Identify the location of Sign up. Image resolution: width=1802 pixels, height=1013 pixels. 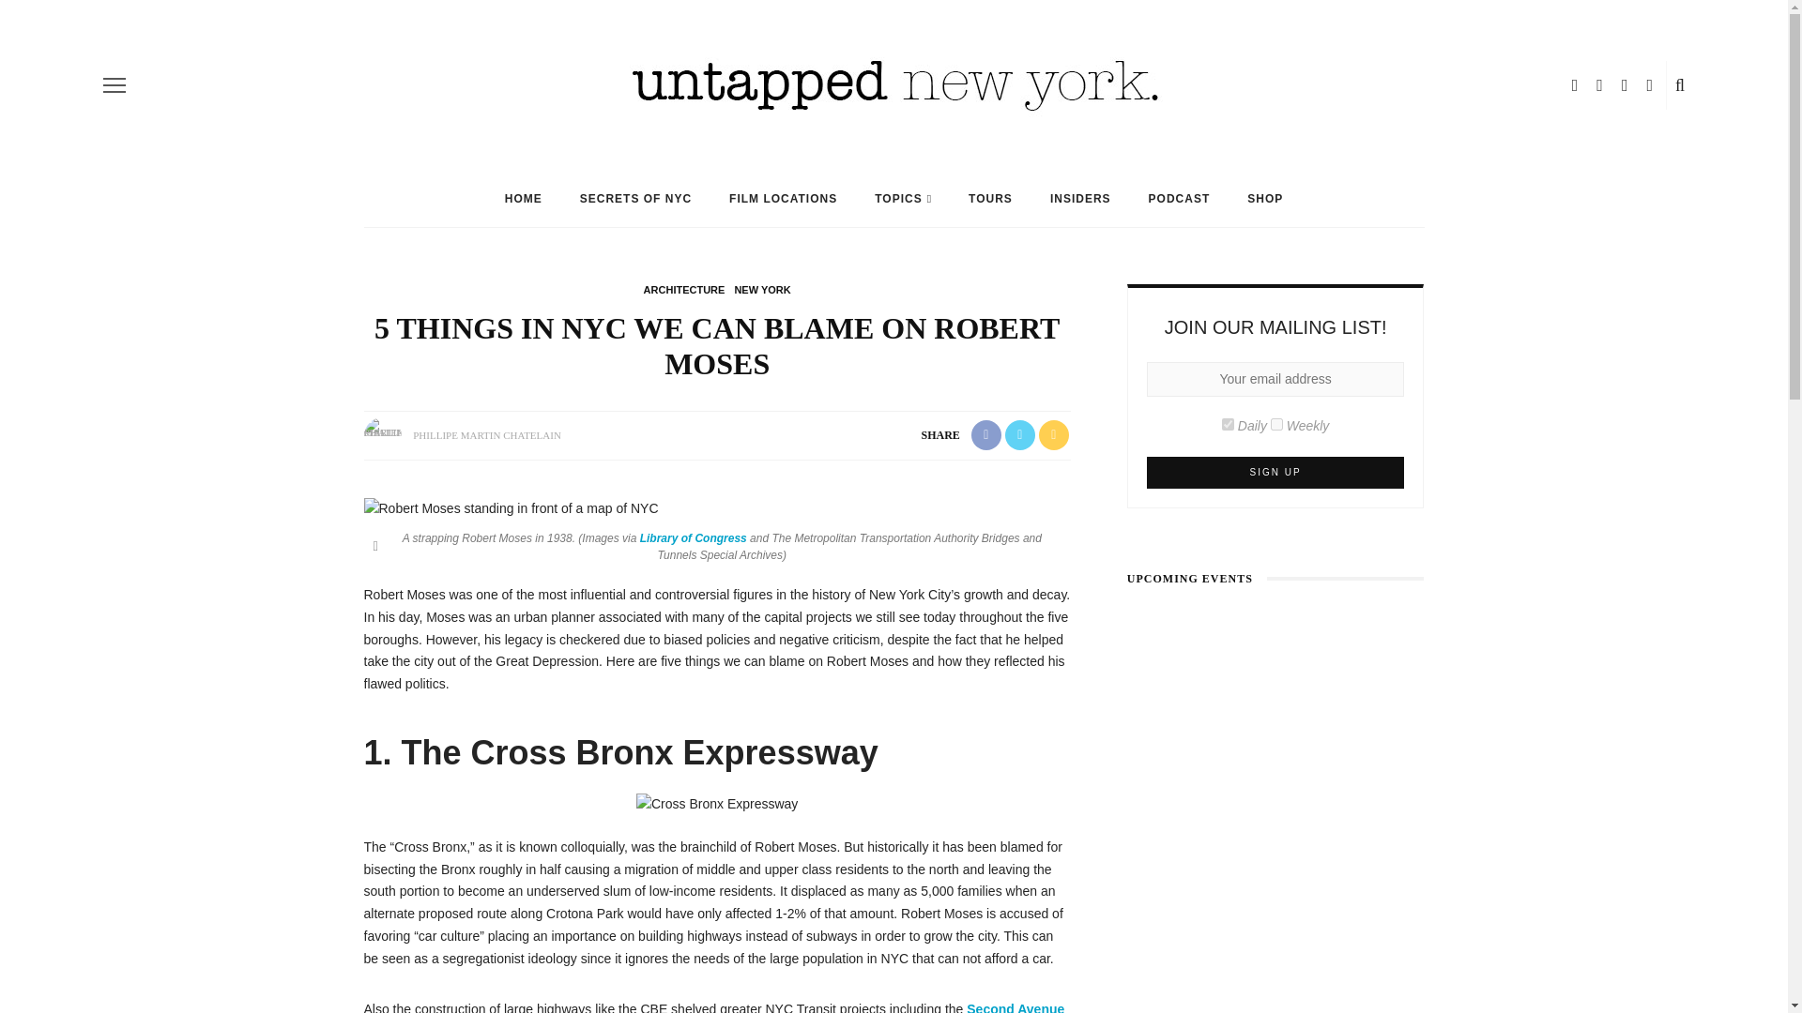
(1275, 473).